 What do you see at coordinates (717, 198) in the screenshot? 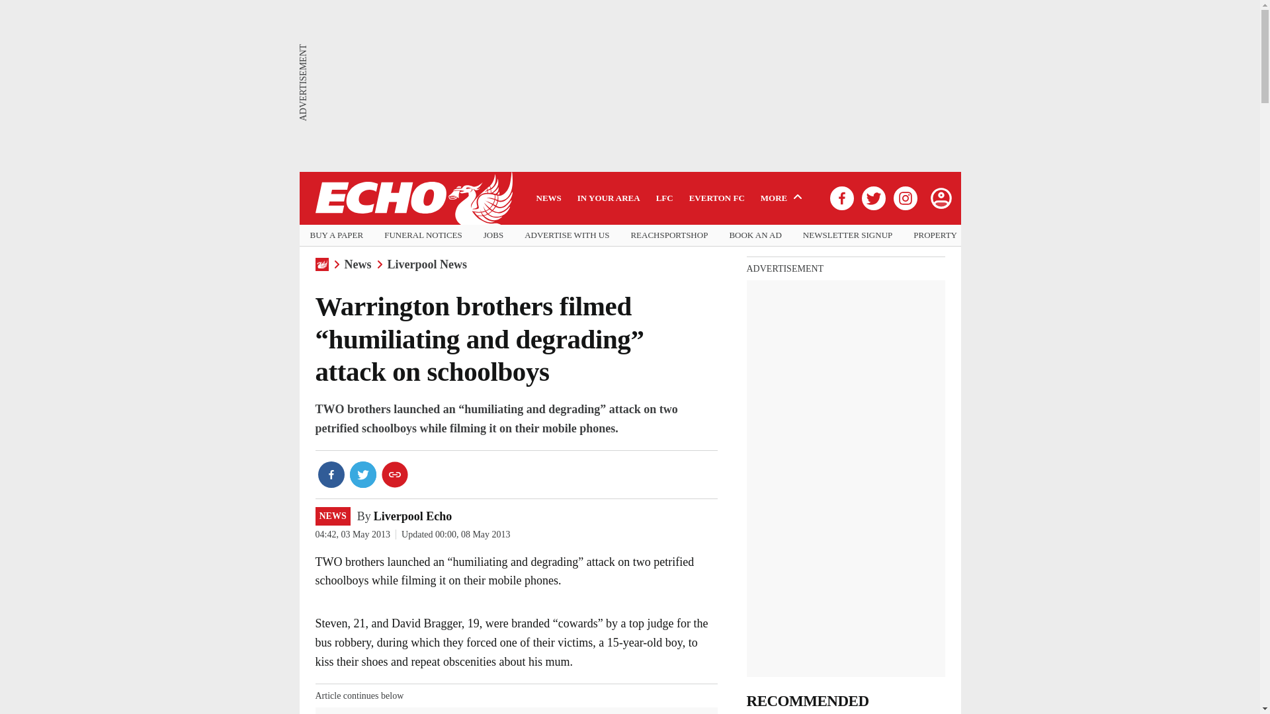
I see `EVERTON FC` at bounding box center [717, 198].